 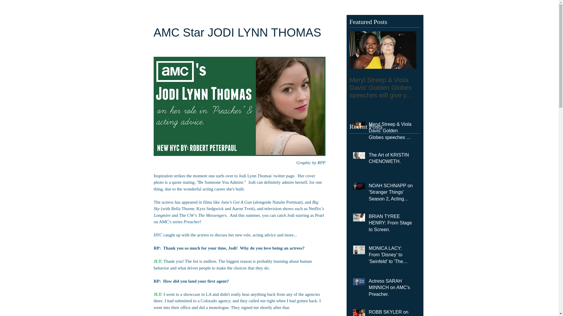 What do you see at coordinates (391, 160) in the screenshot?
I see `The Art of KRISTIN CHENOWETH.` at bounding box center [391, 160].